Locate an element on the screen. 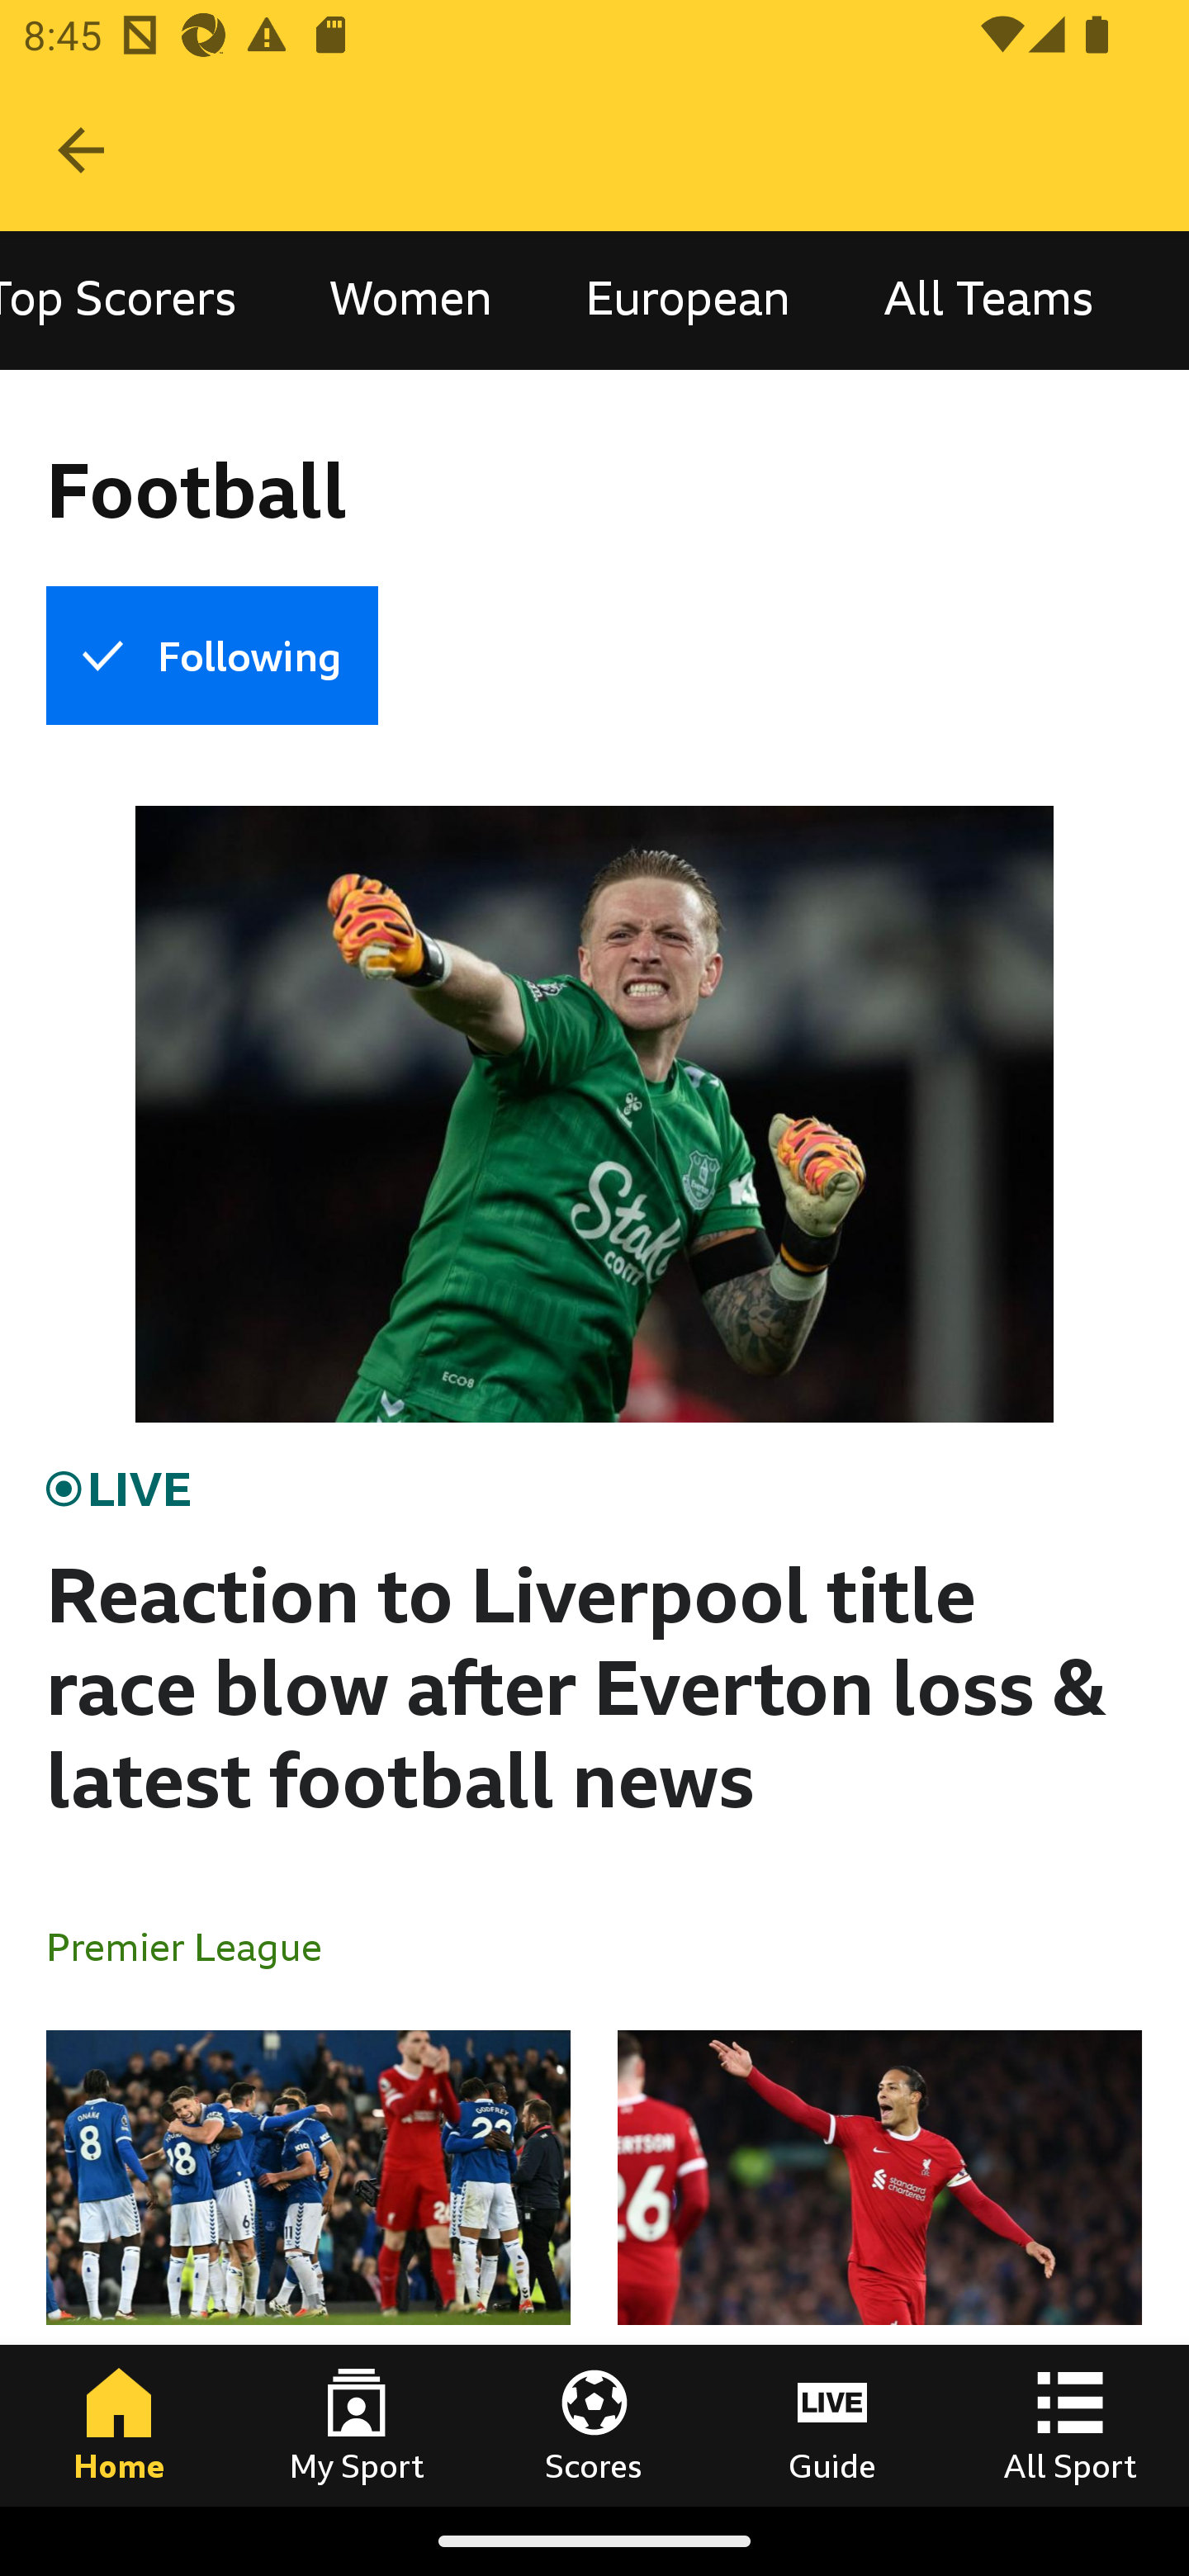  Top Scorers is located at coordinates (141, 301).